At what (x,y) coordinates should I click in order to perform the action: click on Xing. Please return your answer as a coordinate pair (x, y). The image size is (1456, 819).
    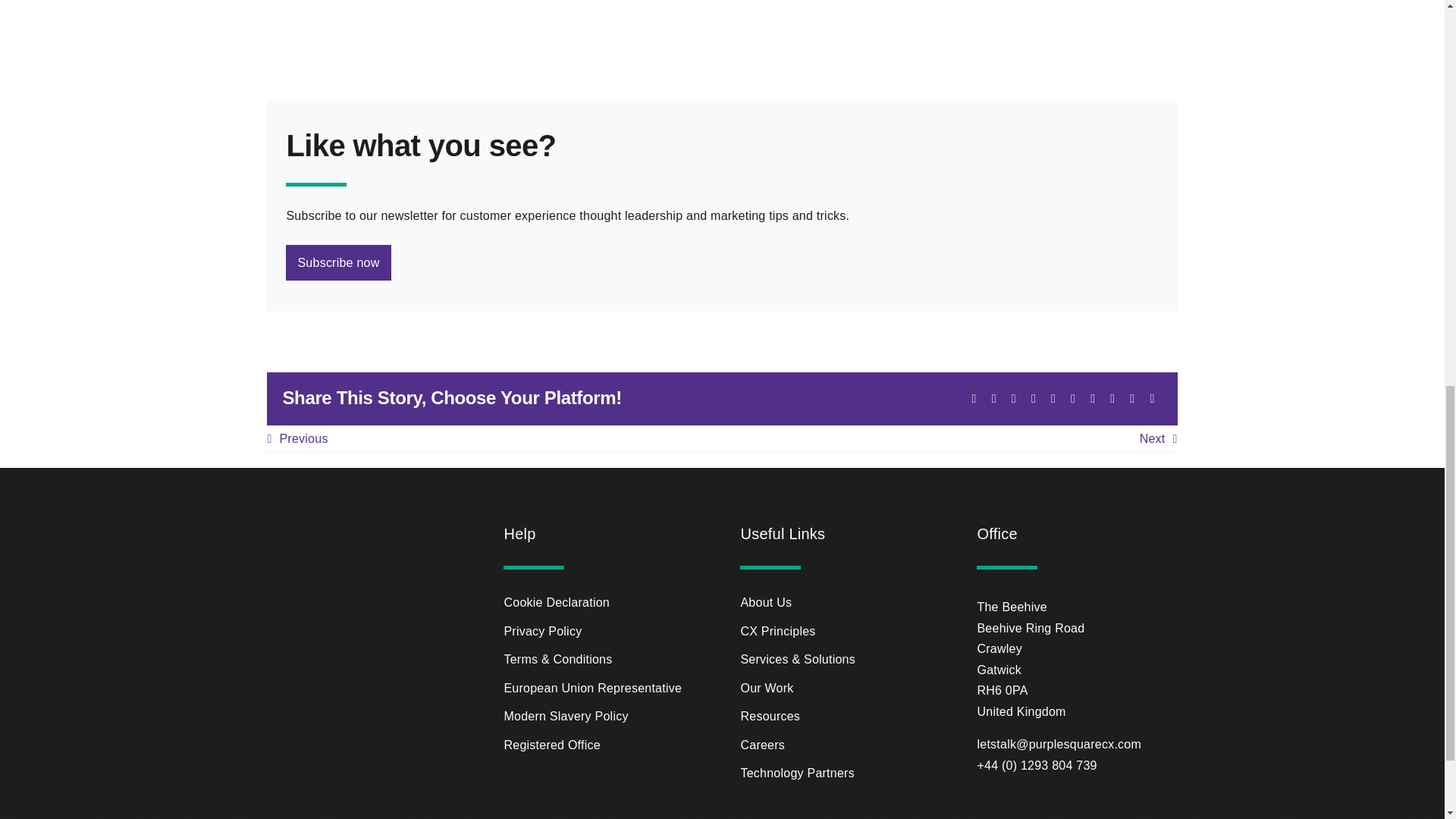
    Looking at the image, I should click on (1131, 399).